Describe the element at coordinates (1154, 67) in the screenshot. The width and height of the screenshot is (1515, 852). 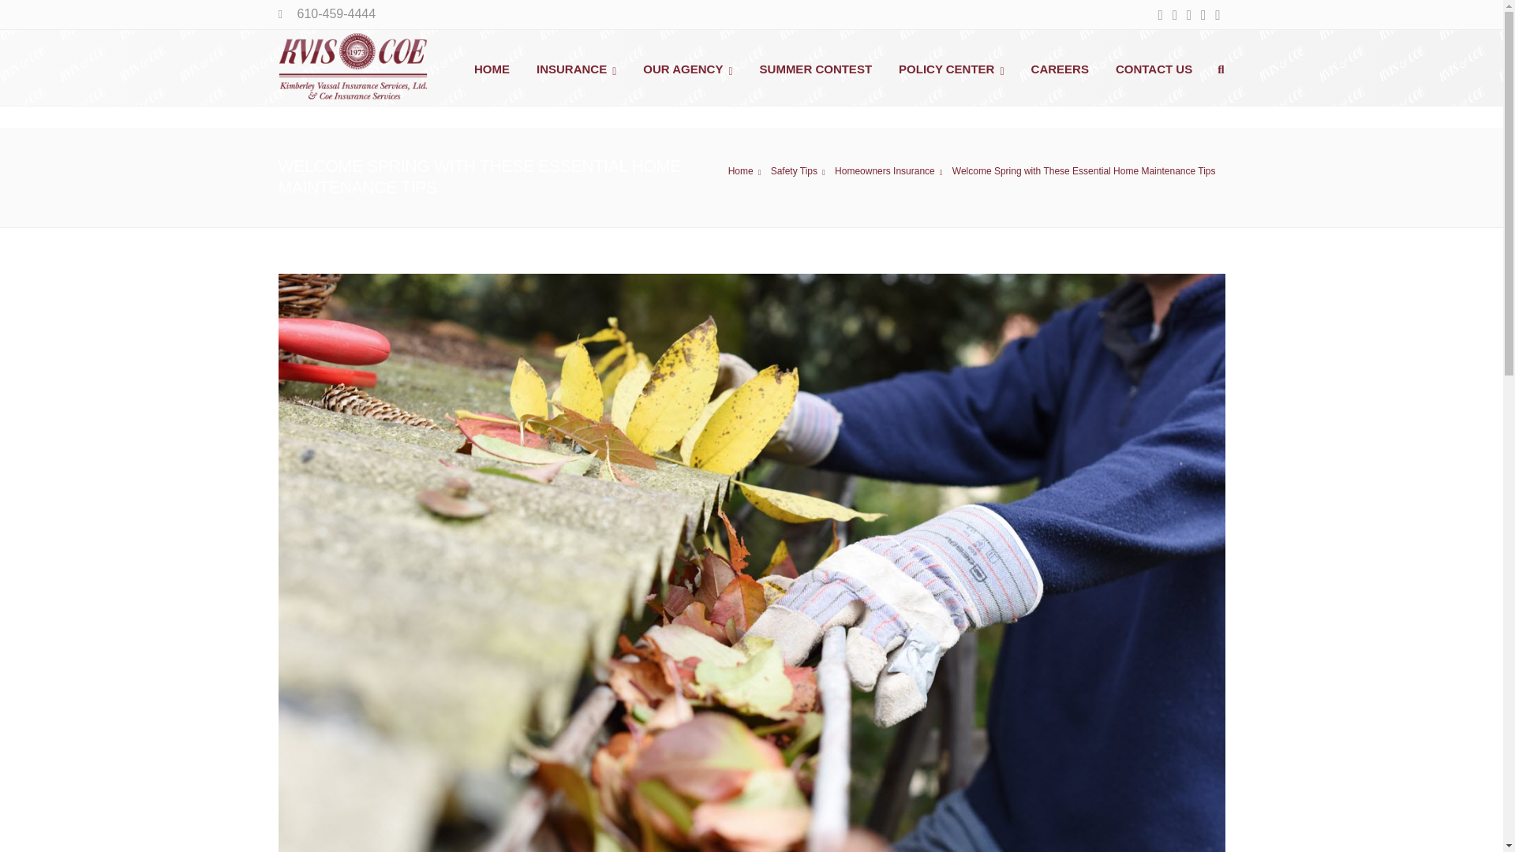
I see `CONTACT US` at that location.